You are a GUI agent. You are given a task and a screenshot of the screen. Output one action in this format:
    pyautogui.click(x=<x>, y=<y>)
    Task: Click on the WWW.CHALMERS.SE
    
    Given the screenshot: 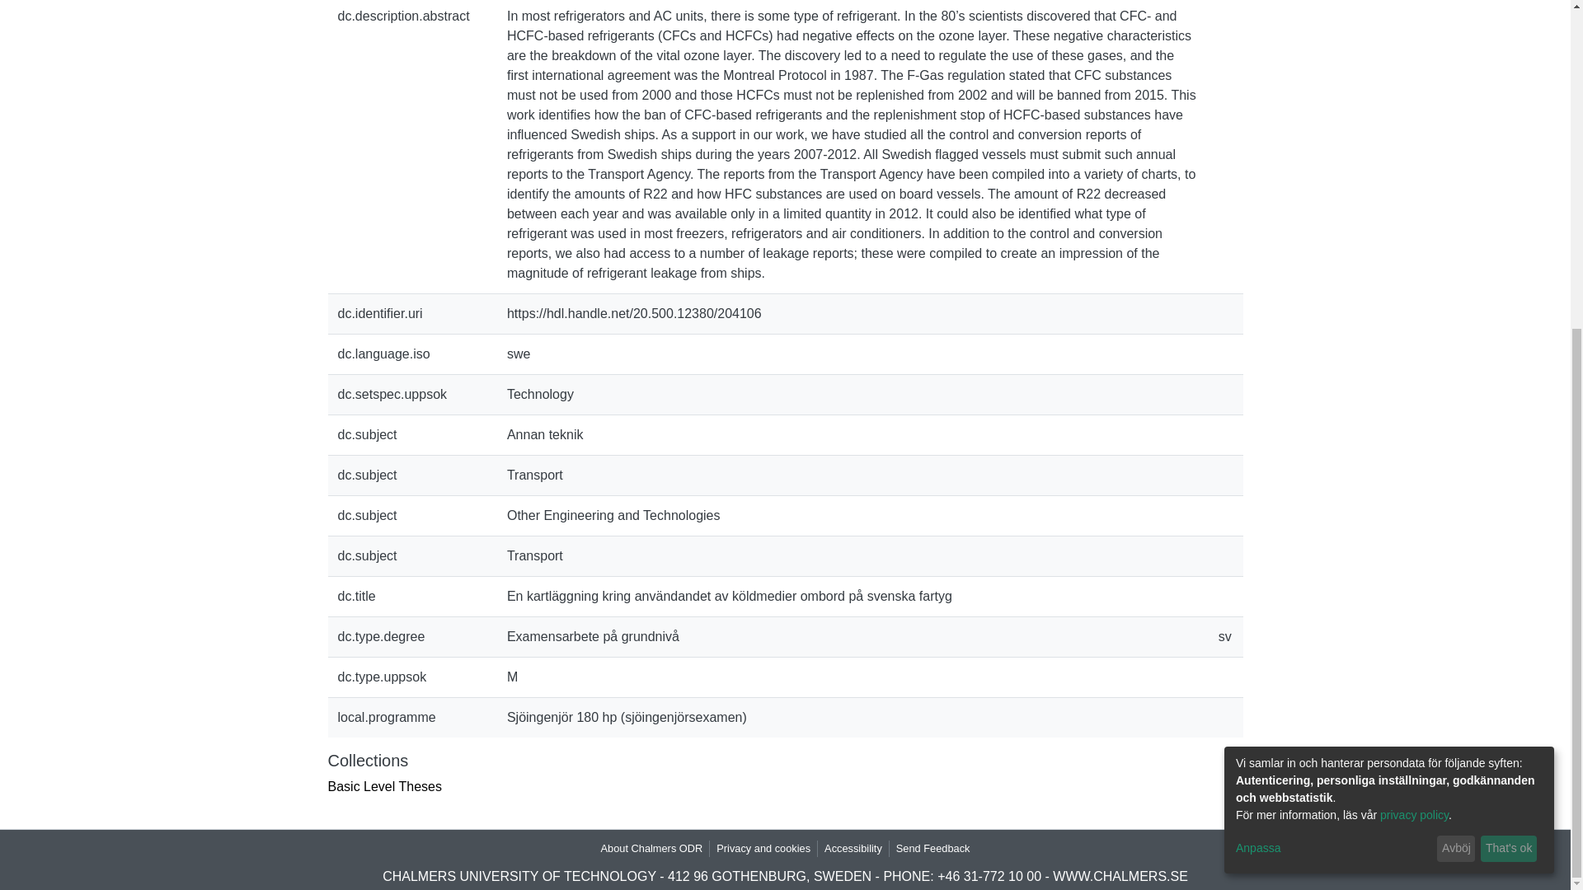 What is the action you would take?
    pyautogui.click(x=1120, y=877)
    